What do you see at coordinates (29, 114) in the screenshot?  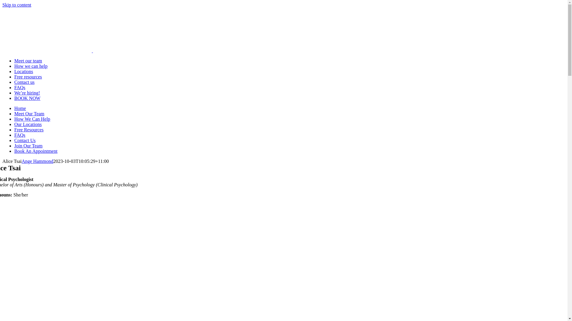 I see `Meet Our Team` at bounding box center [29, 114].